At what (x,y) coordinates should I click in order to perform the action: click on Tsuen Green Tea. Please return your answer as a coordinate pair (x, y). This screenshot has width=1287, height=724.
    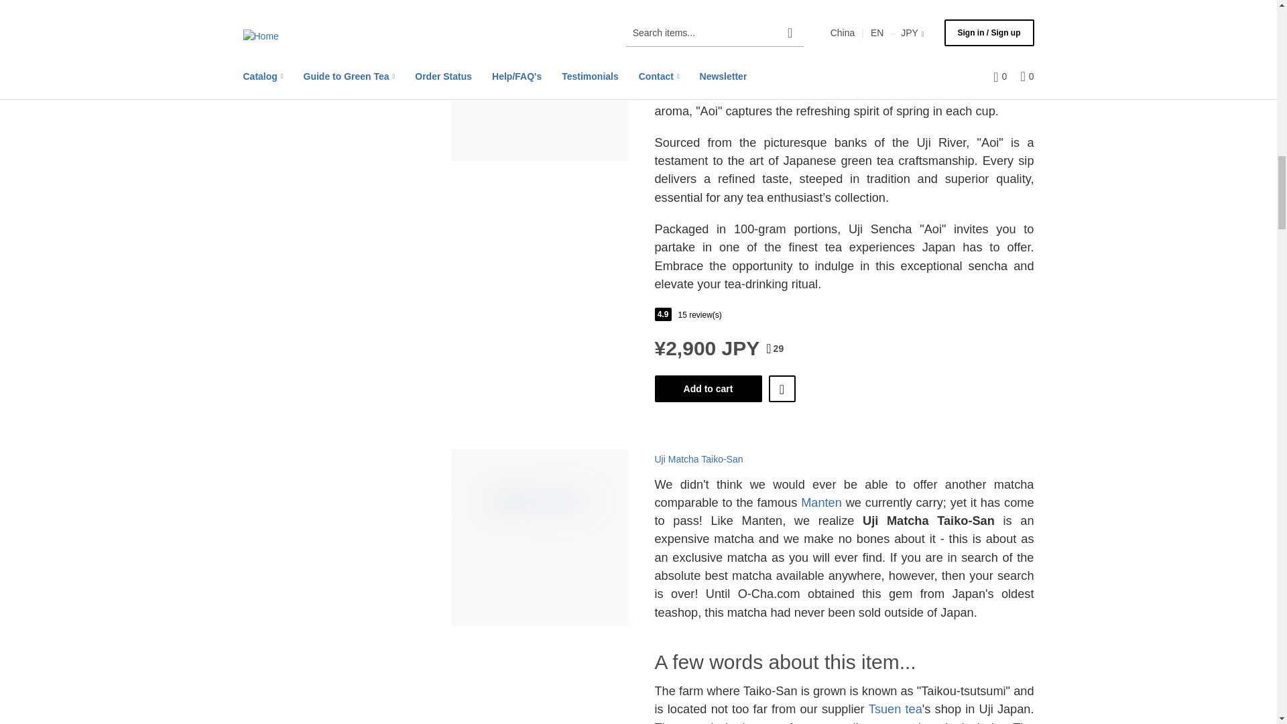
    Looking at the image, I should click on (896, 709).